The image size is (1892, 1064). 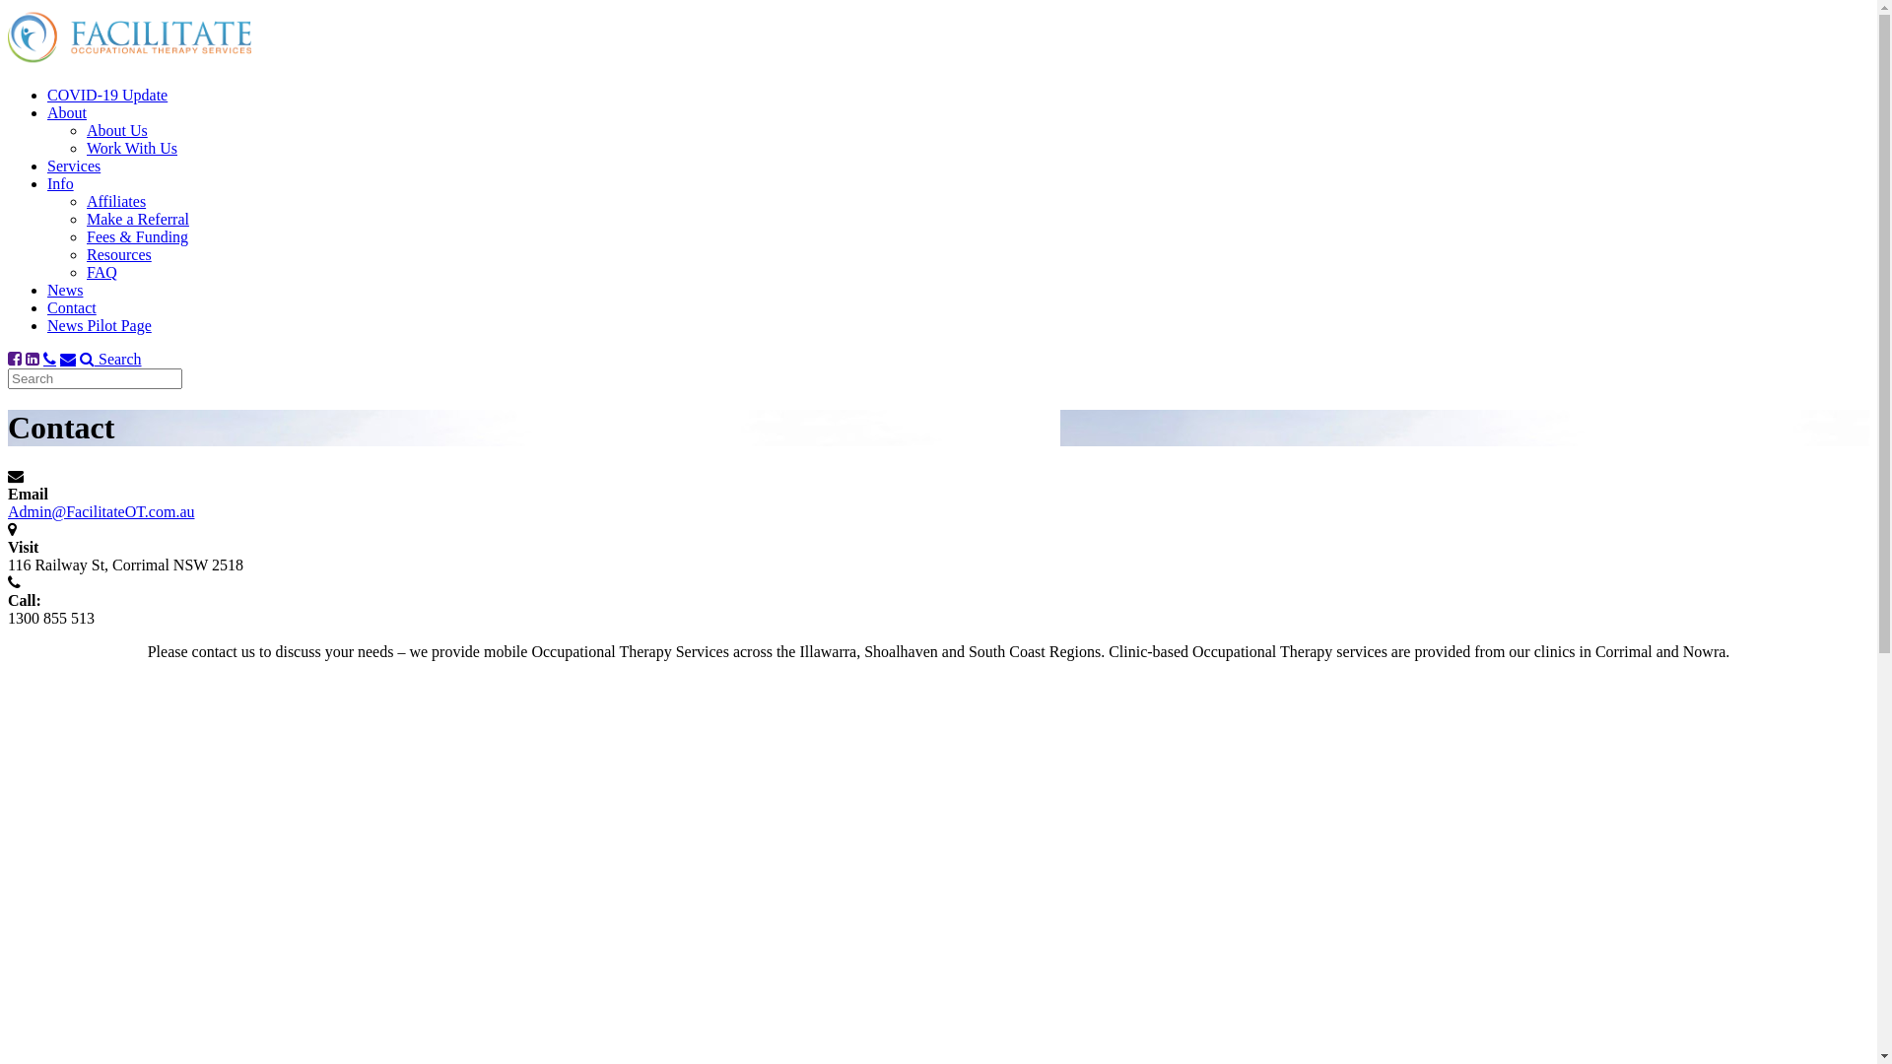 What do you see at coordinates (107, 95) in the screenshot?
I see `COVID-19 Update` at bounding box center [107, 95].